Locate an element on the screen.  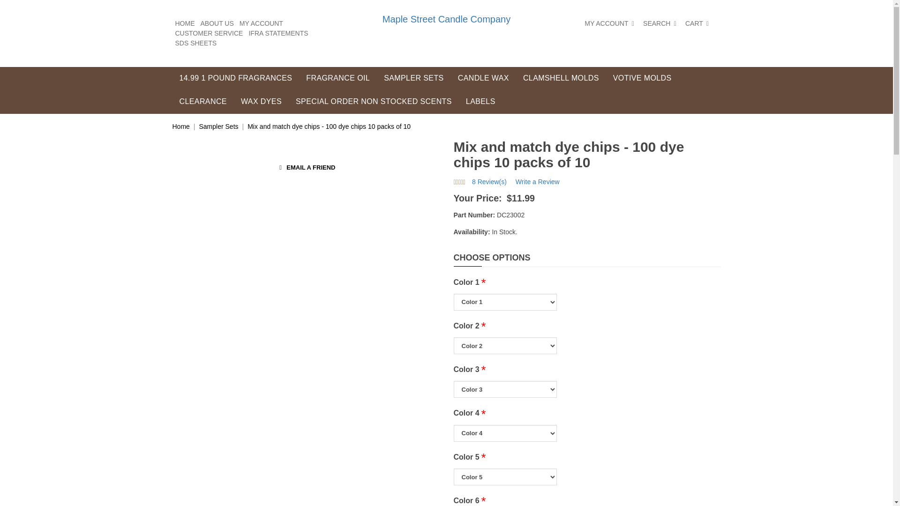
MY ACCOUNT is located at coordinates (261, 23).